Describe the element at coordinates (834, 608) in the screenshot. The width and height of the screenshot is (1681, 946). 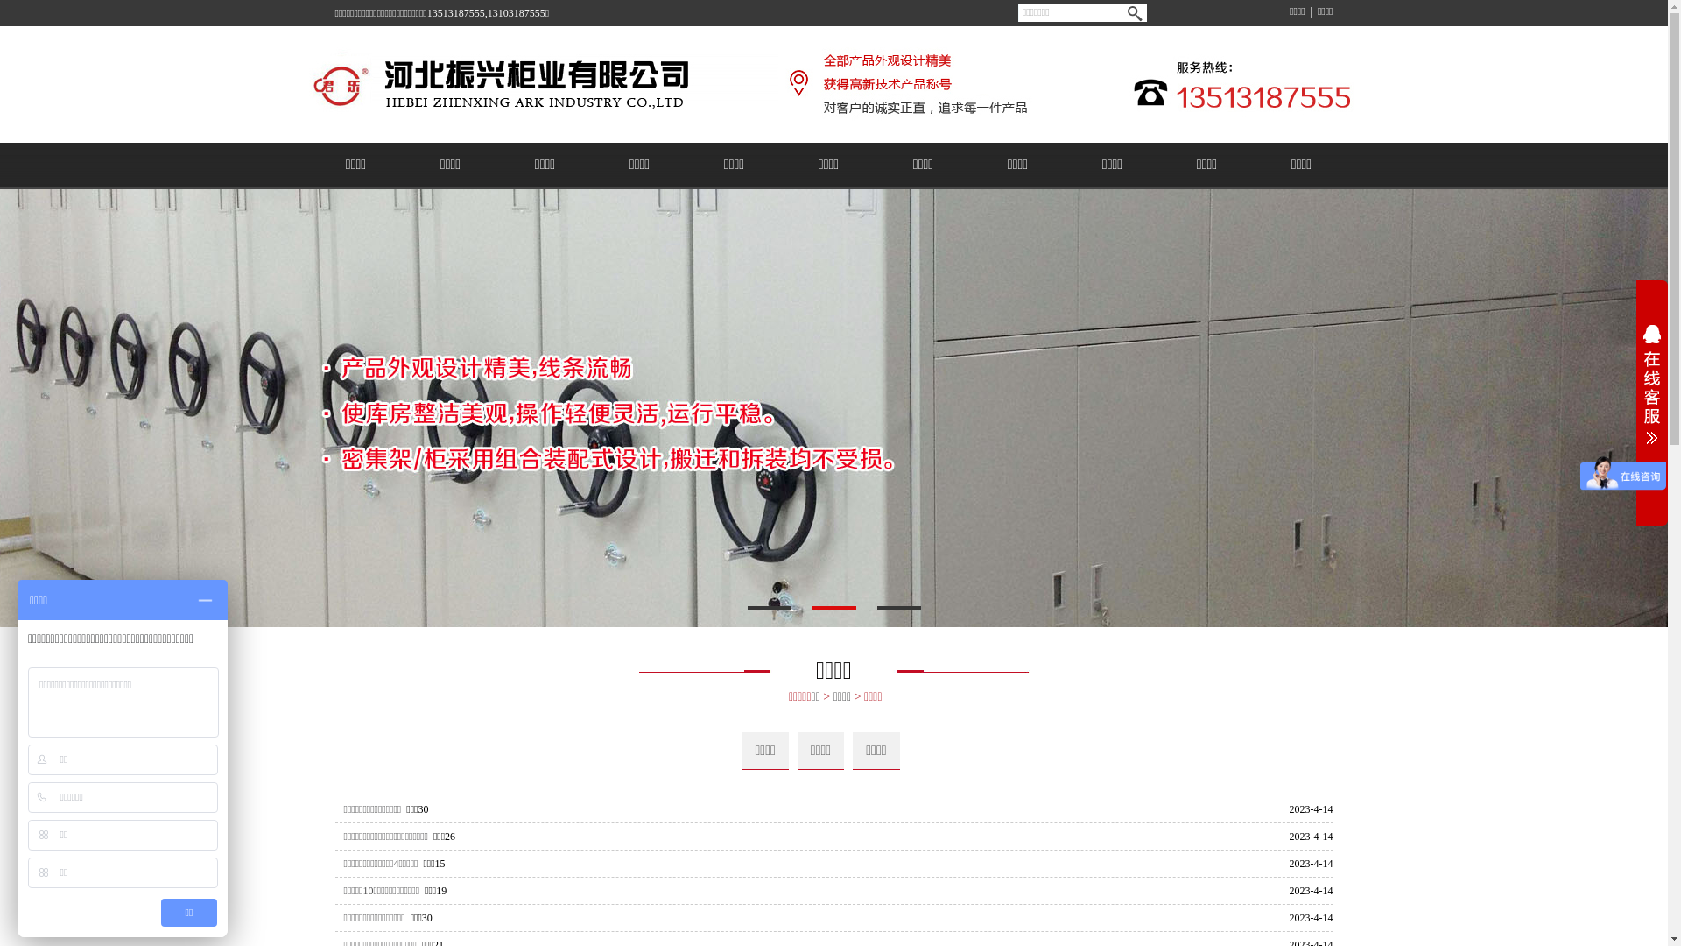
I see `2` at that location.